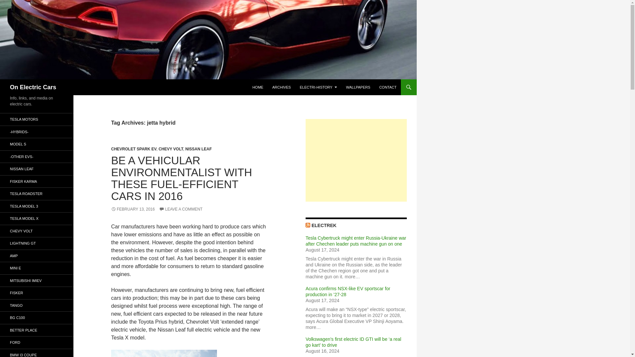  What do you see at coordinates (133, 209) in the screenshot?
I see `FEBRUARY 13, 2016` at bounding box center [133, 209].